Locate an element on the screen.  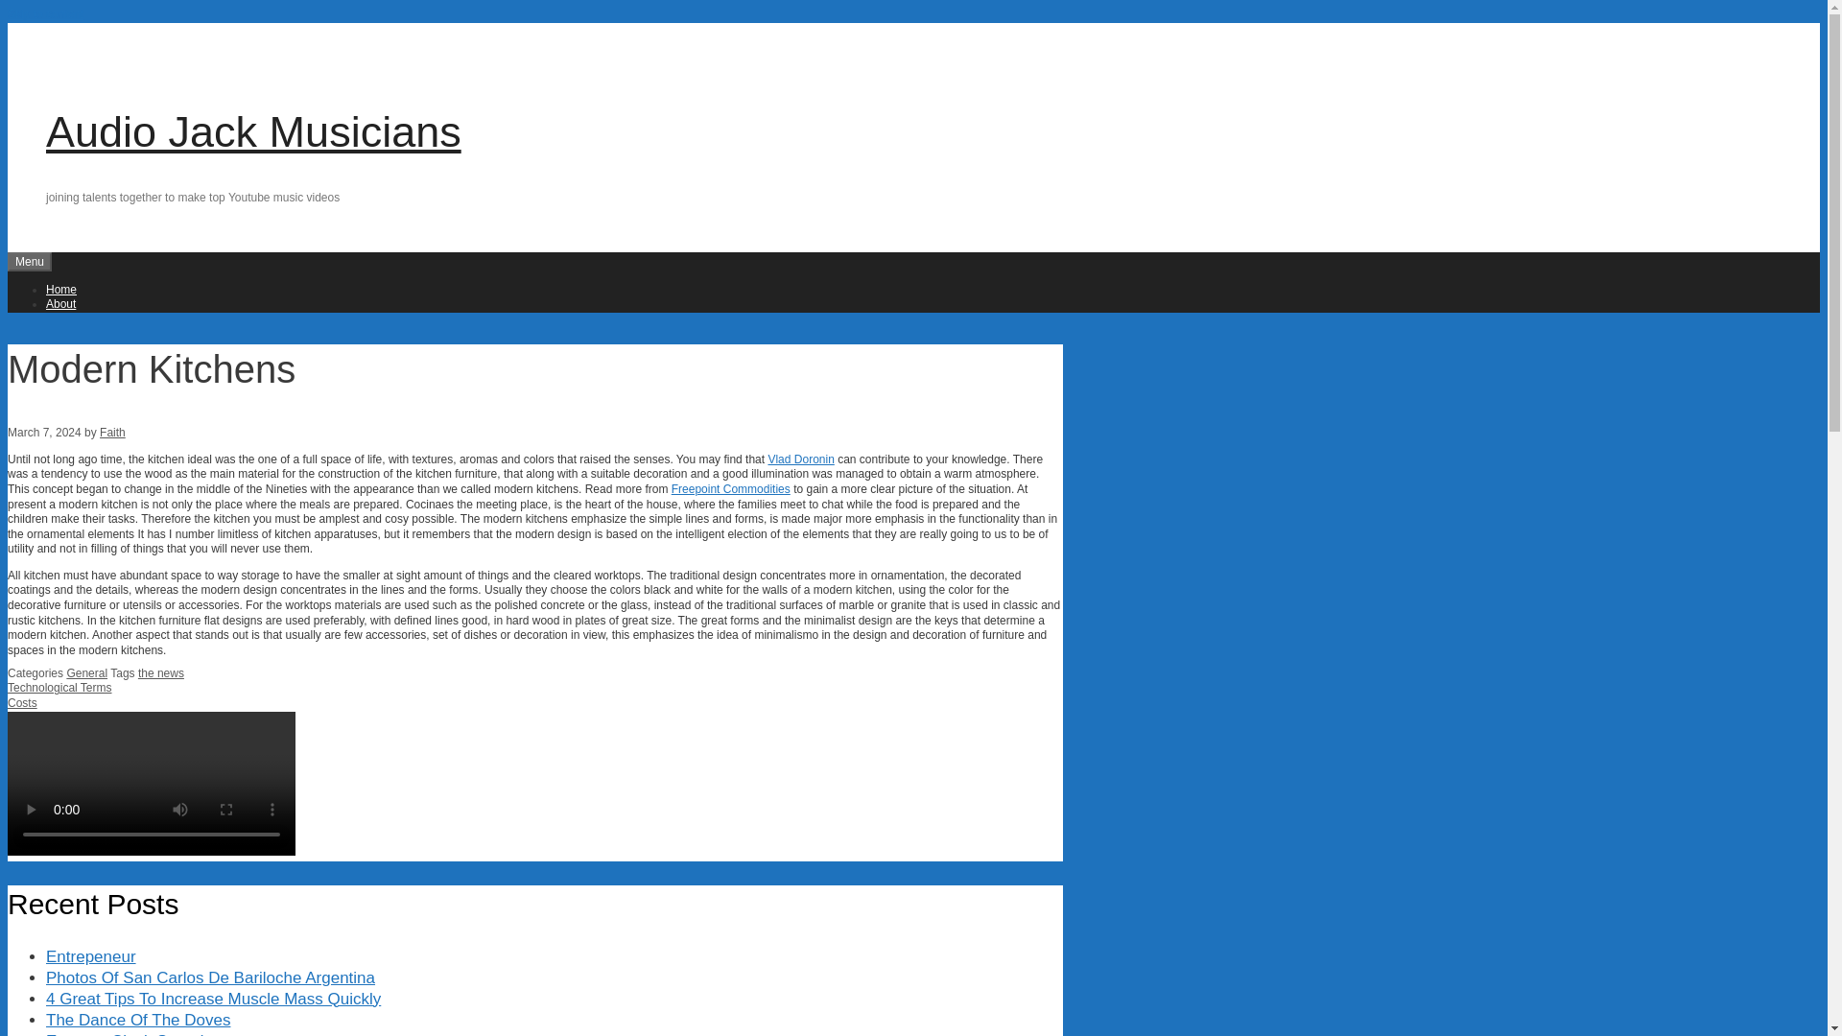
the news is located at coordinates (161, 673).